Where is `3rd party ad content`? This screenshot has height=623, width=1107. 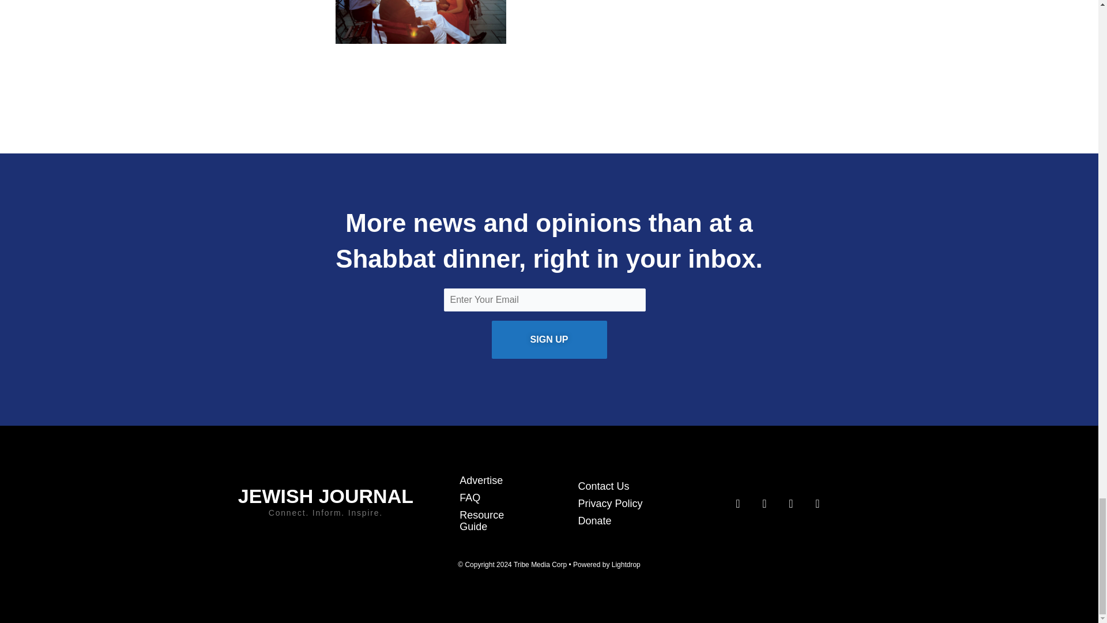 3rd party ad content is located at coordinates (548, 90).